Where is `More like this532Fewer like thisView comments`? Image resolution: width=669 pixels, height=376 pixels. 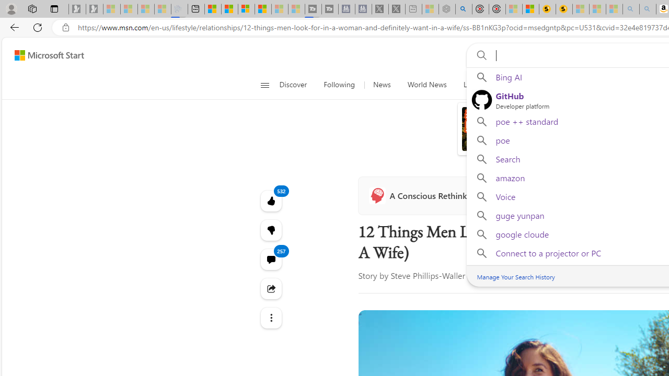 More like this532Fewer like thisView comments is located at coordinates (271, 230).